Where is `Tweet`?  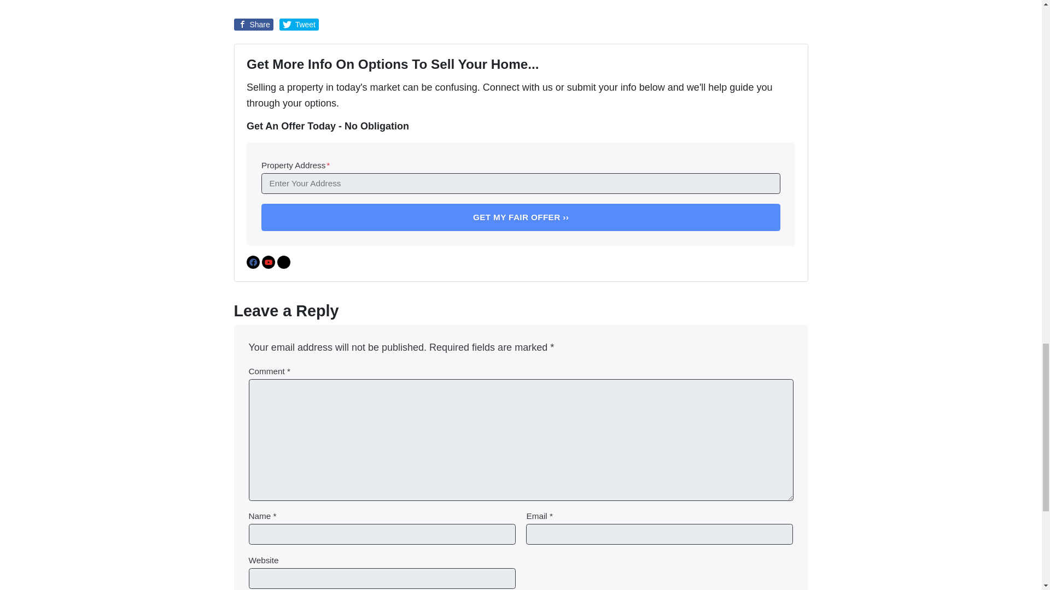
Tweet is located at coordinates (299, 24).